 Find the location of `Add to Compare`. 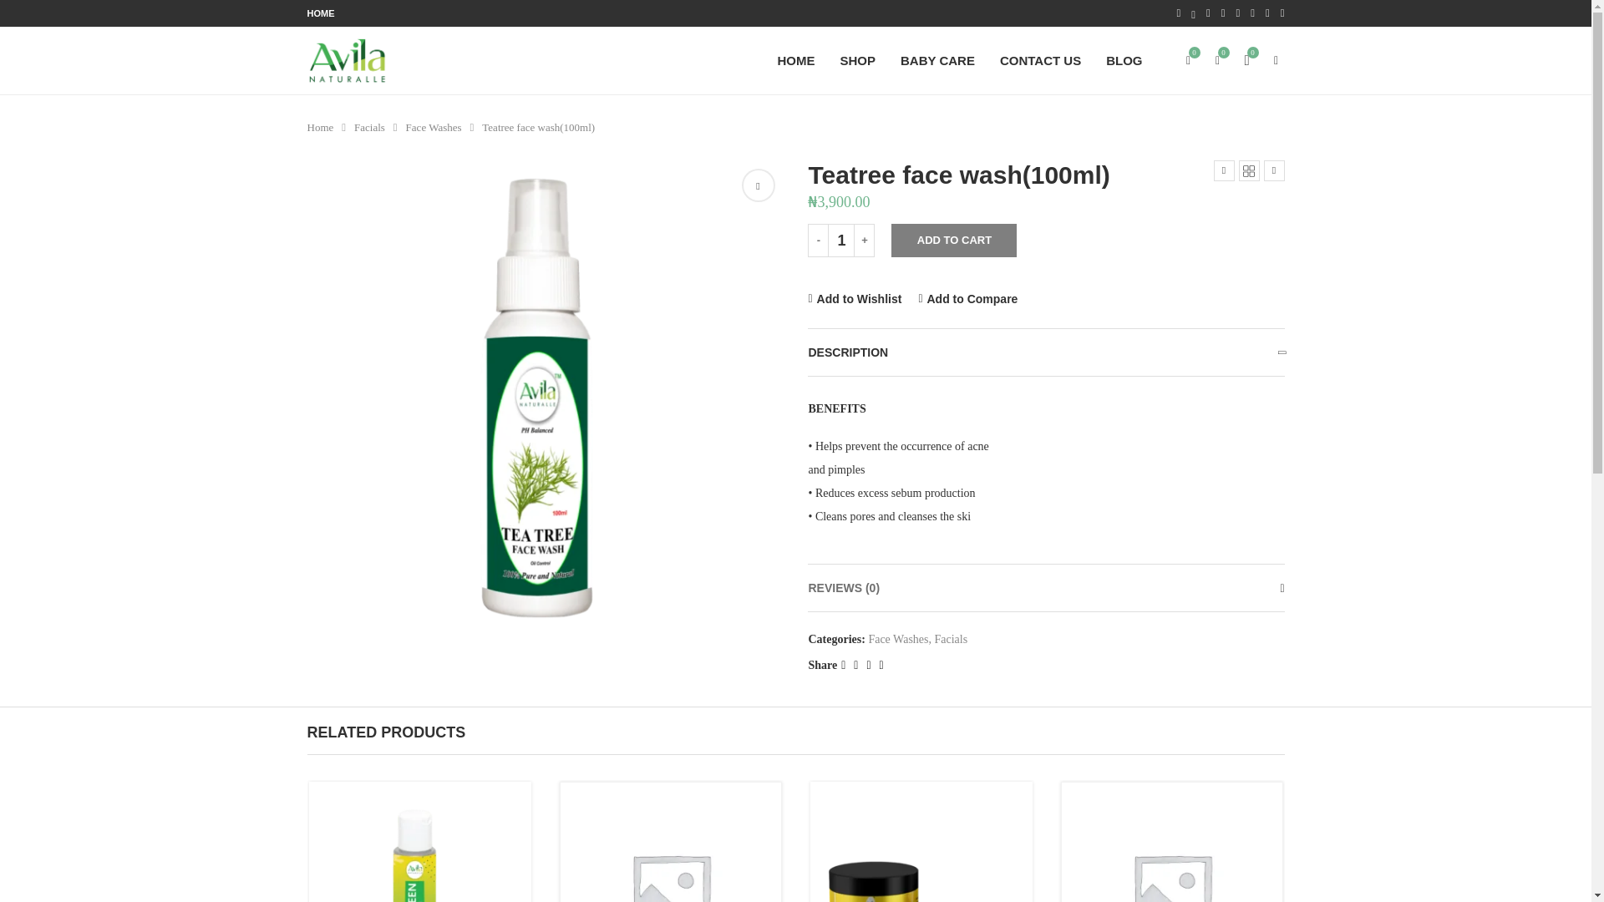

Add to Compare is located at coordinates (967, 299).